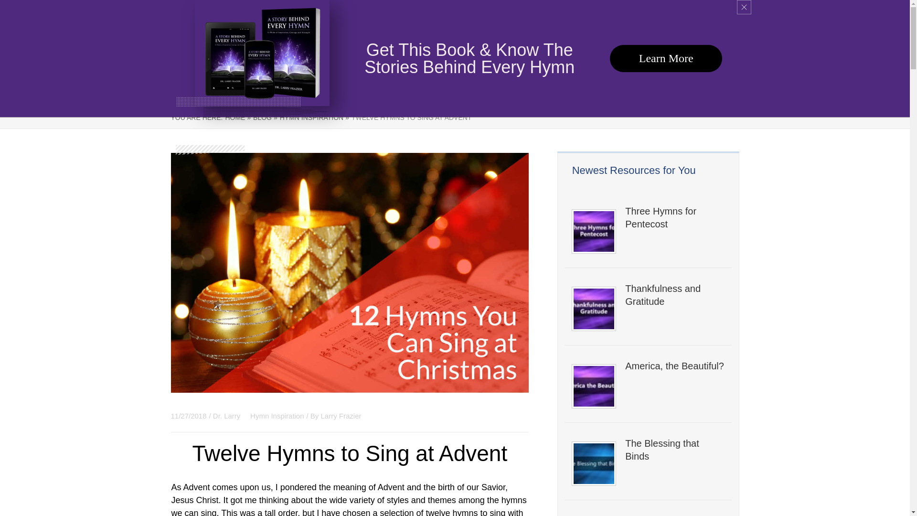 The image size is (917, 516). What do you see at coordinates (674, 295) in the screenshot?
I see `Thankfulness and Gratitude` at bounding box center [674, 295].